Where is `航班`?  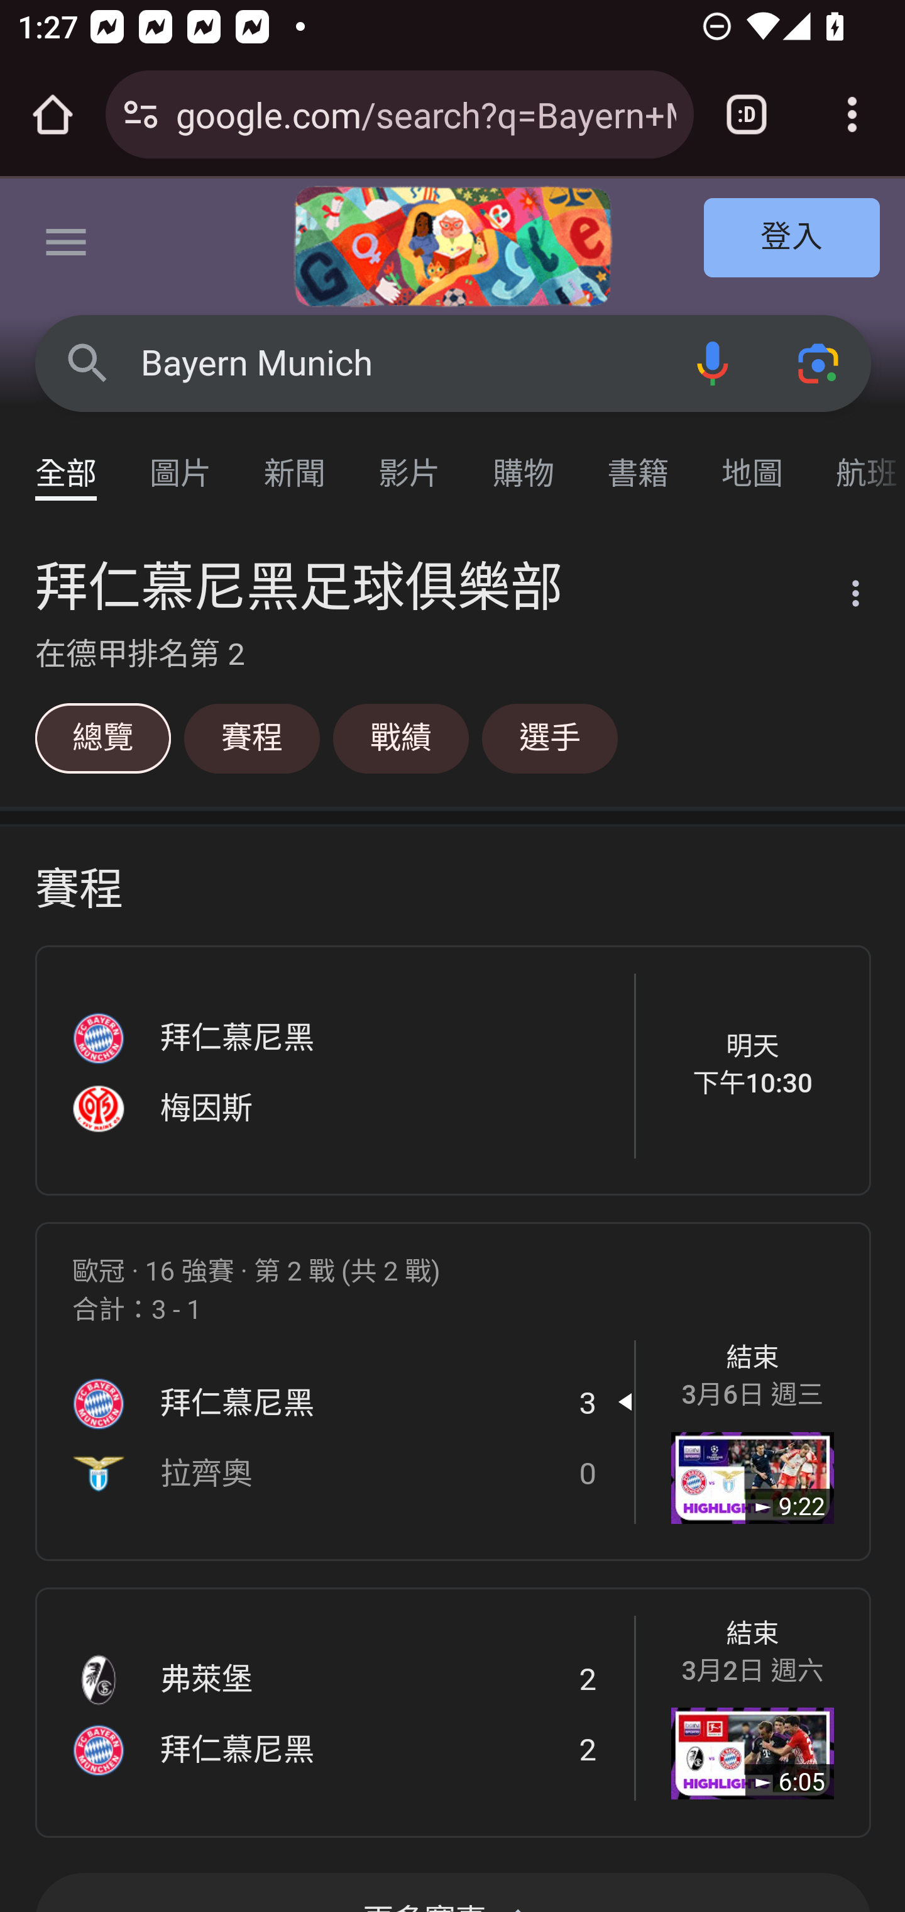 航班 is located at coordinates (857, 462).